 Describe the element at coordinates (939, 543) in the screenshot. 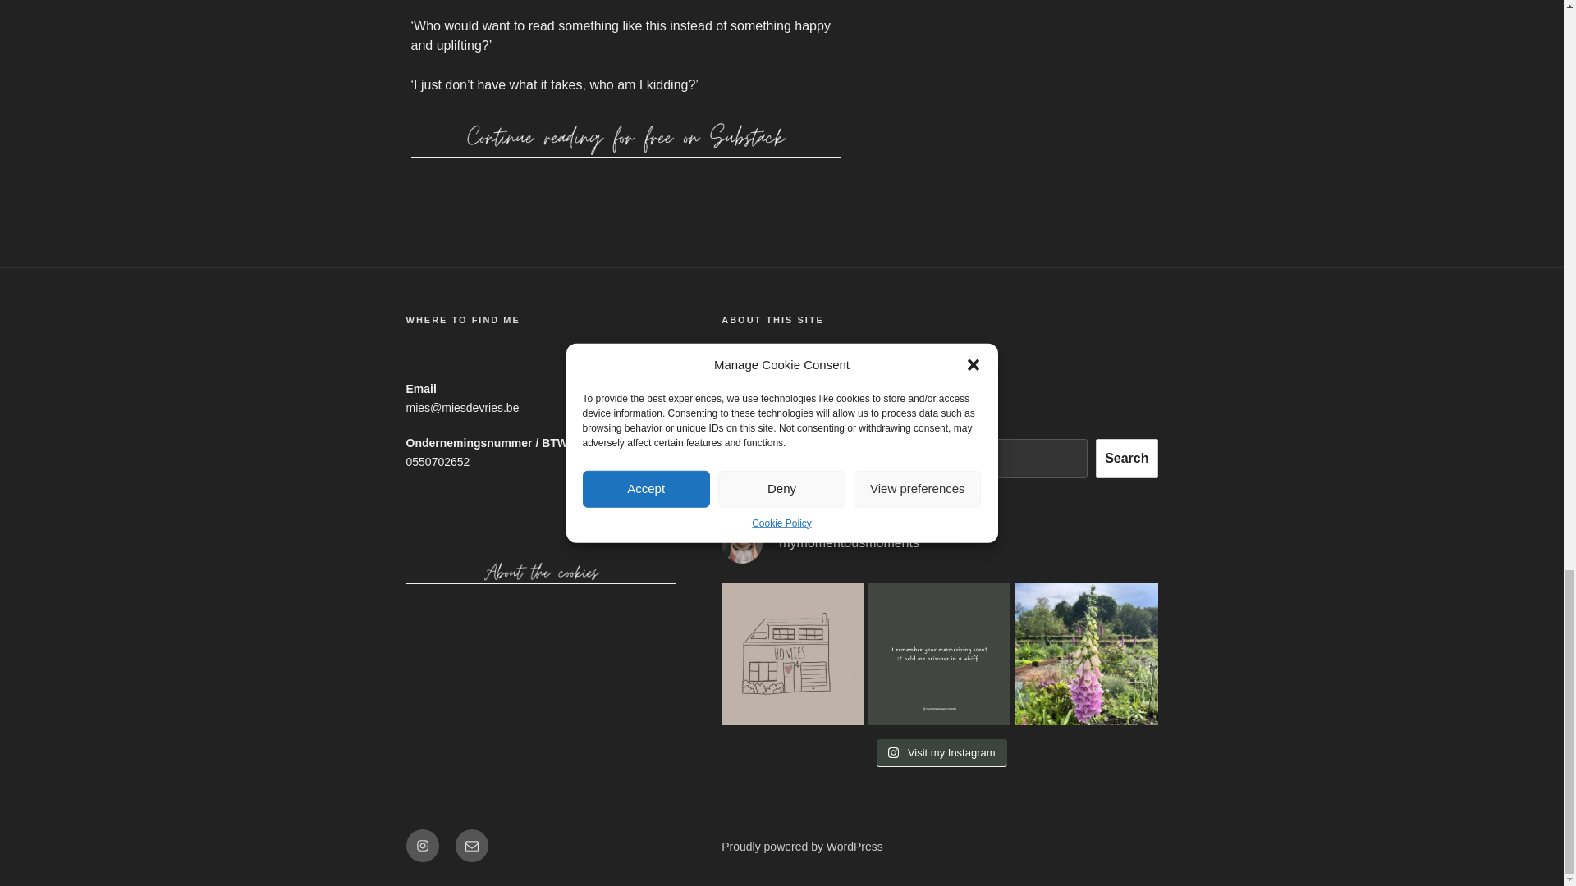

I see `mymomentousmoments` at that location.